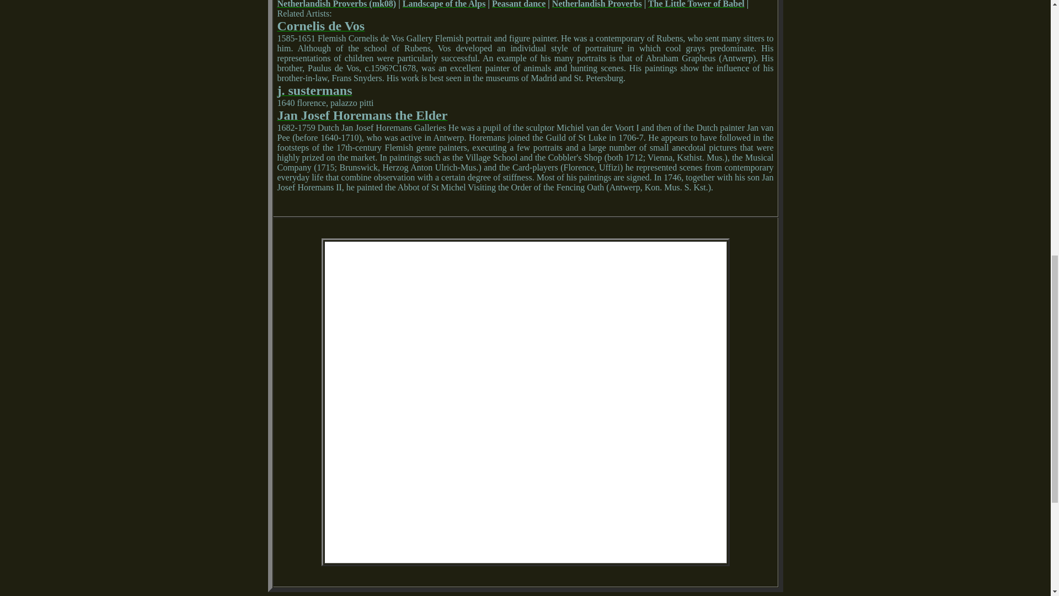 The width and height of the screenshot is (1059, 596). Describe the element at coordinates (362, 117) in the screenshot. I see `Jan Josef Horemans the Elder` at that location.